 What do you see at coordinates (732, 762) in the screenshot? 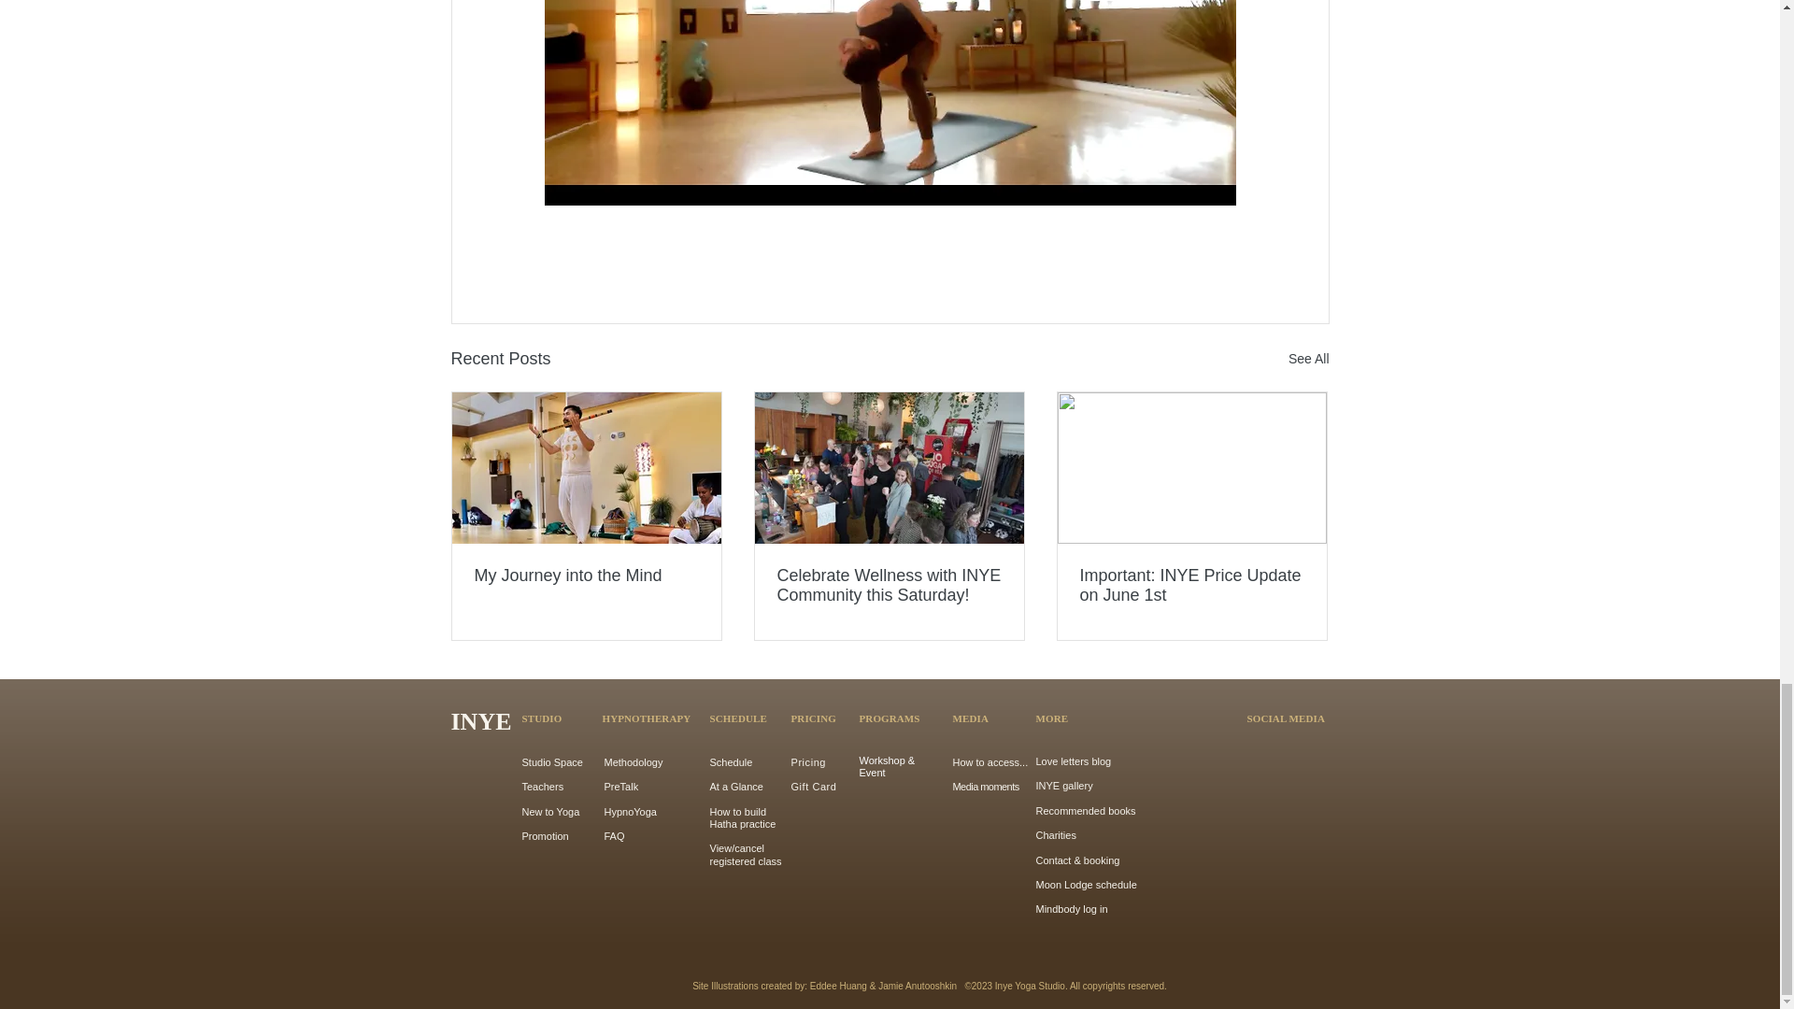
I see `Schedule` at bounding box center [732, 762].